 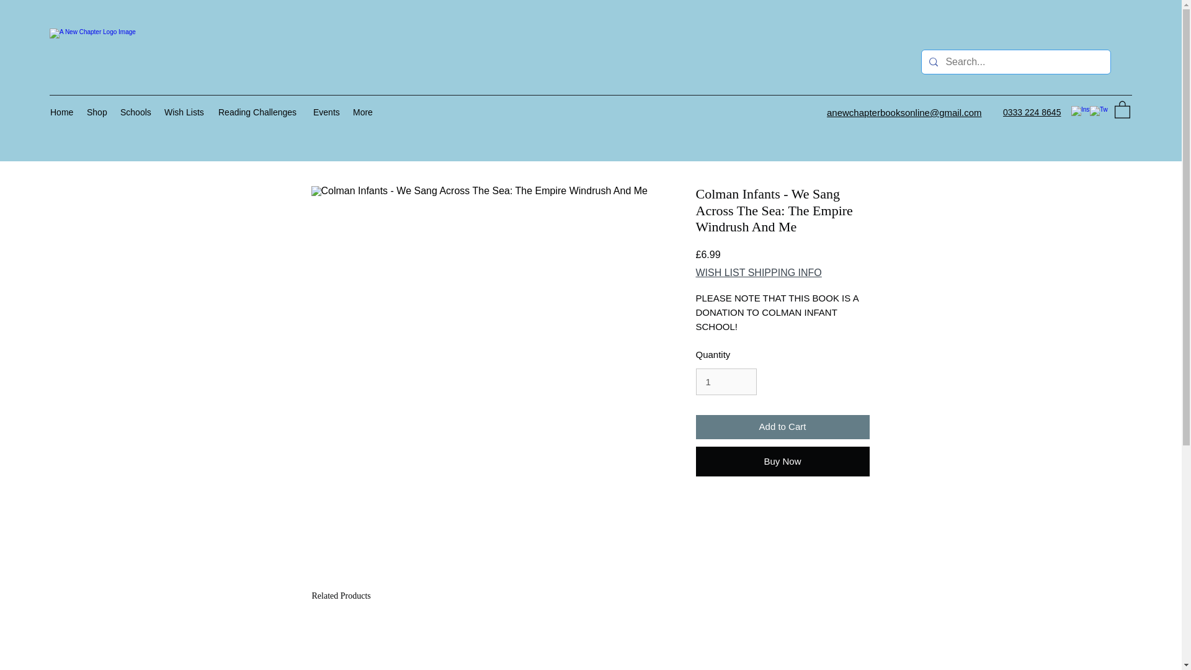 I want to click on Reading Challenges, so click(x=259, y=112).